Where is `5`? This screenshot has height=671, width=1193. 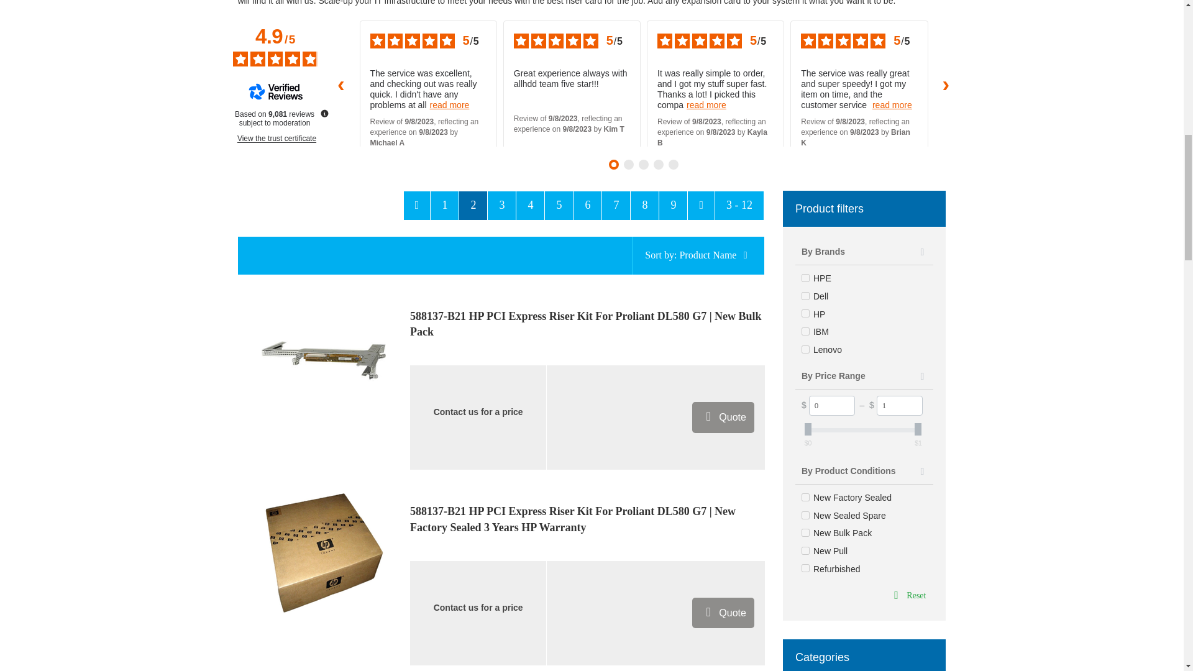
5 is located at coordinates (805, 296).